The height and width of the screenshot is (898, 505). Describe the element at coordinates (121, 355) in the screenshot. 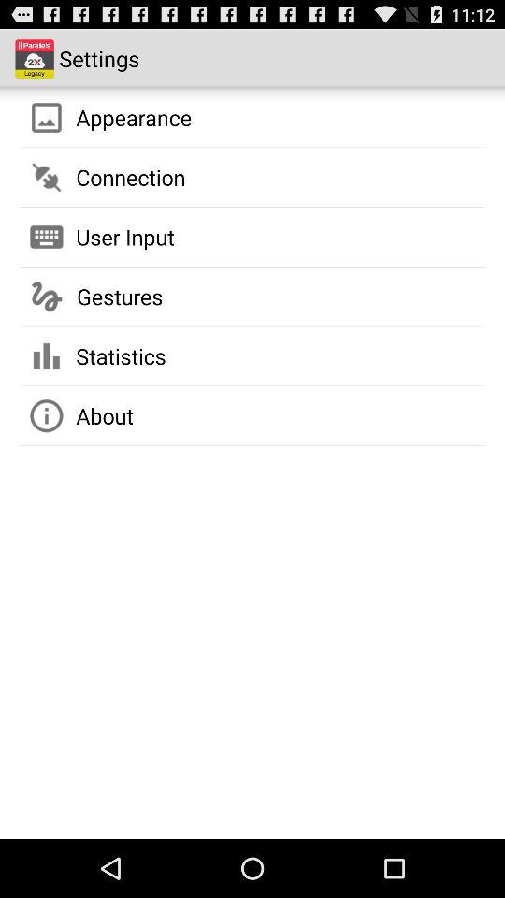

I see `select icon below the gestures item` at that location.